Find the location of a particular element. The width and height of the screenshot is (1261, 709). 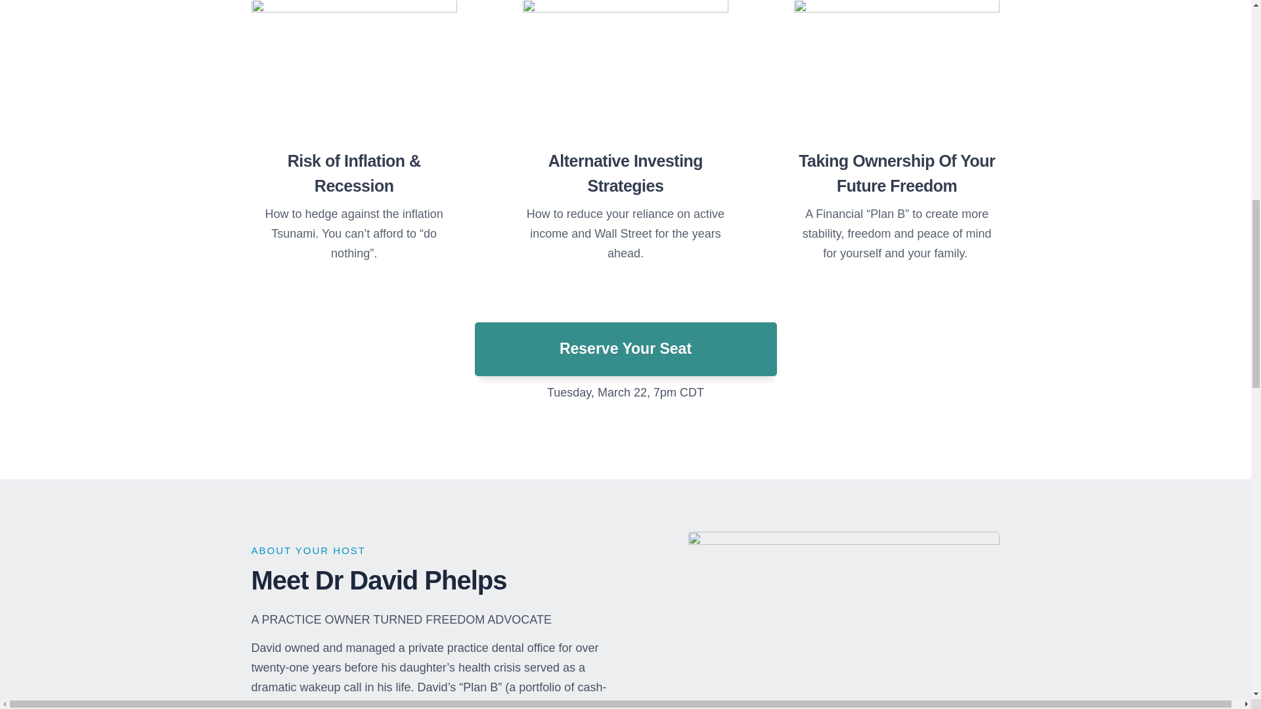

Reserve Your Seat is located at coordinates (625, 349).